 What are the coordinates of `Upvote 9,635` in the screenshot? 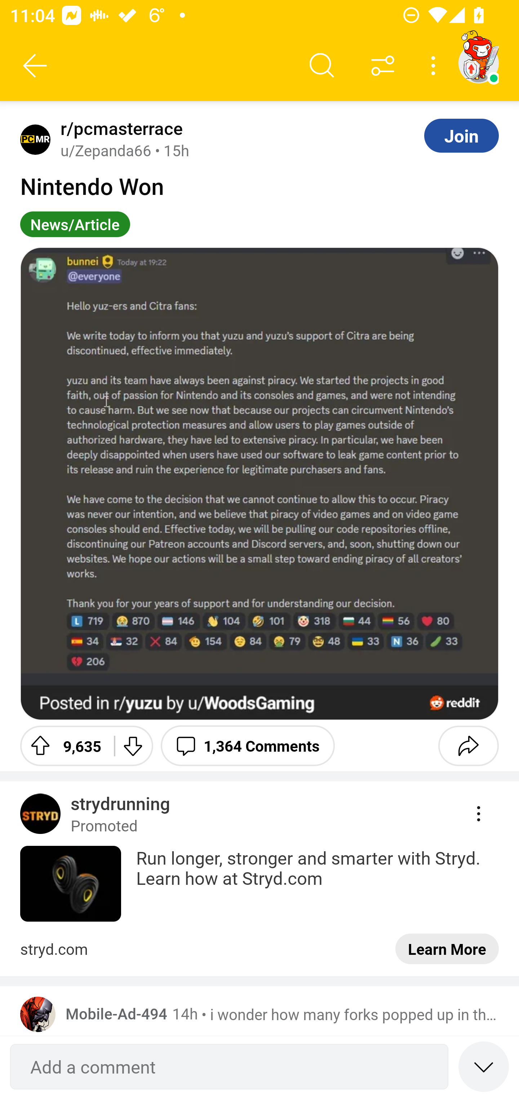 It's located at (62, 746).